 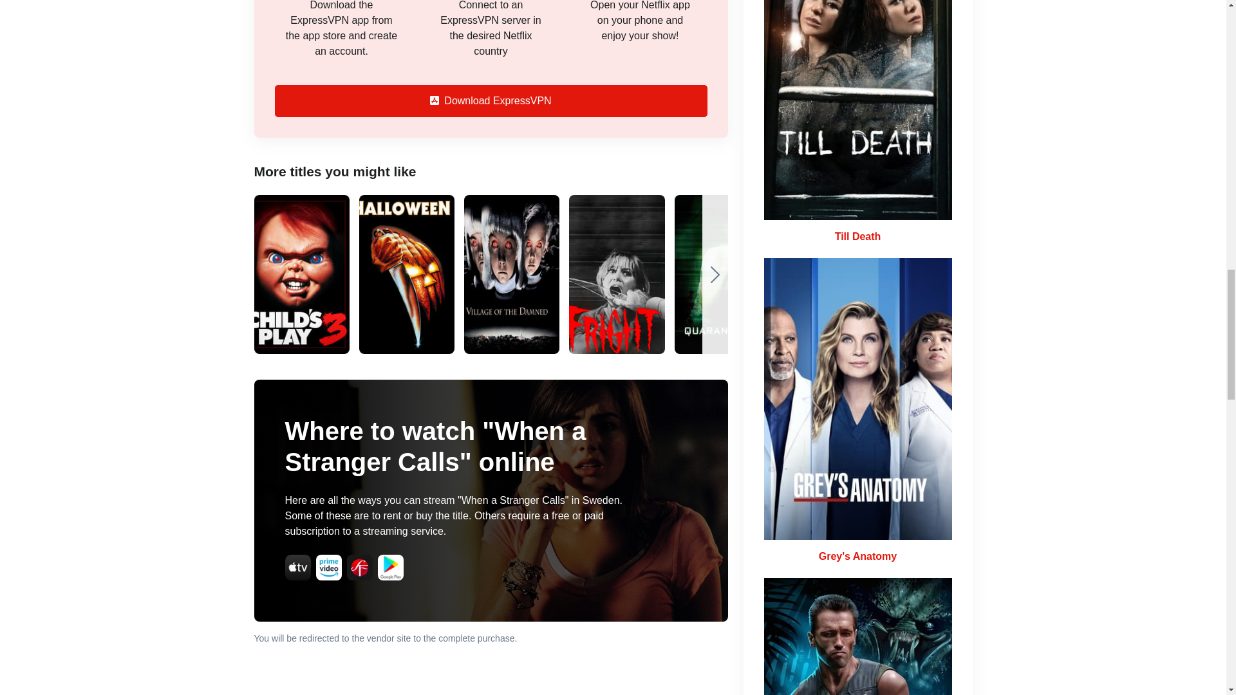 I want to click on SF Anytime, so click(x=359, y=567).